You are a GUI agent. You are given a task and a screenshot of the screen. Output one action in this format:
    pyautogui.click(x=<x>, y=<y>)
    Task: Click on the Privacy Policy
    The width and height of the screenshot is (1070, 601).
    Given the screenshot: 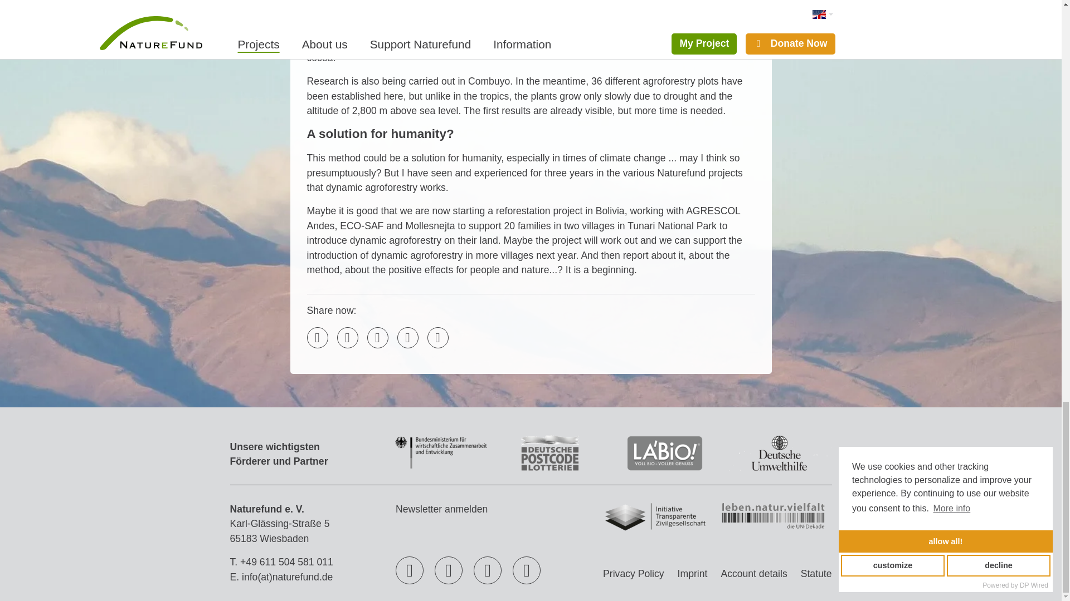 What is the action you would take?
    pyautogui.click(x=633, y=573)
    